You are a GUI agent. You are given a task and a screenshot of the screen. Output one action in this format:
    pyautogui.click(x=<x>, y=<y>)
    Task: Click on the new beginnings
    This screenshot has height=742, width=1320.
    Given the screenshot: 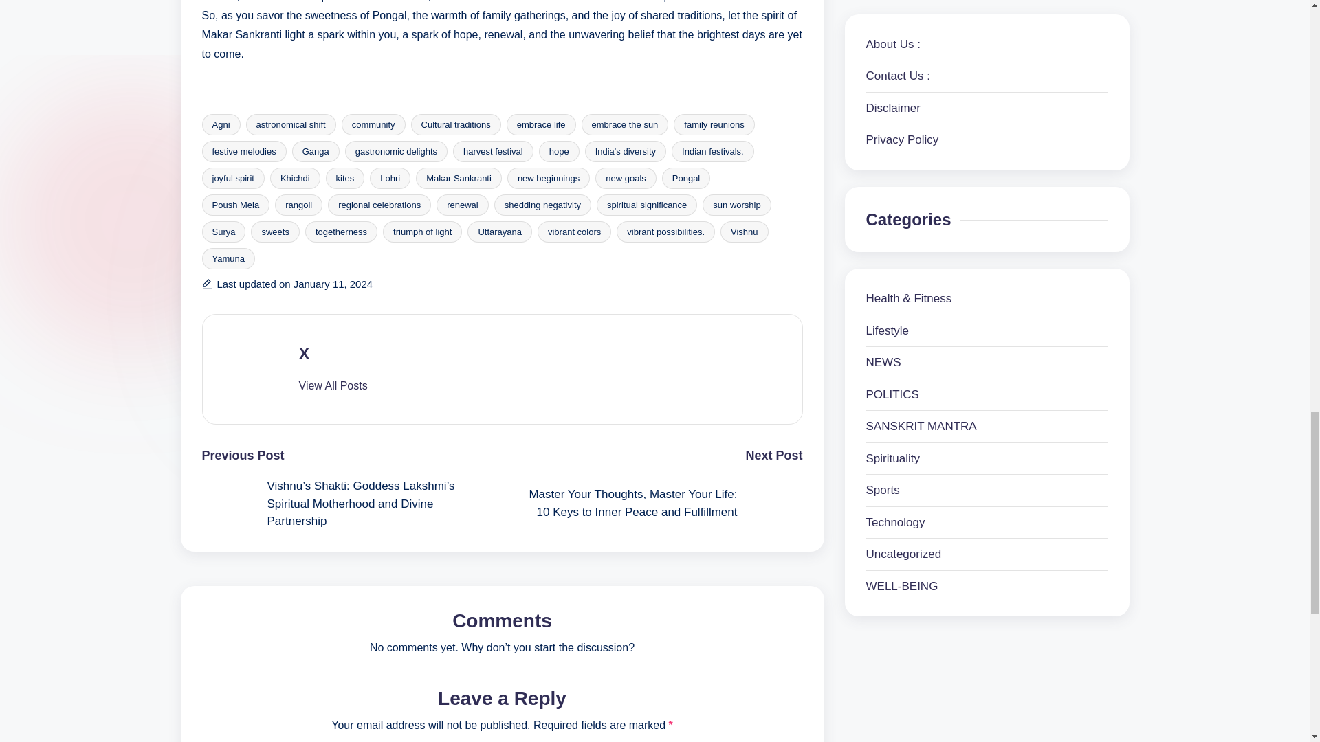 What is the action you would take?
    pyautogui.click(x=549, y=179)
    